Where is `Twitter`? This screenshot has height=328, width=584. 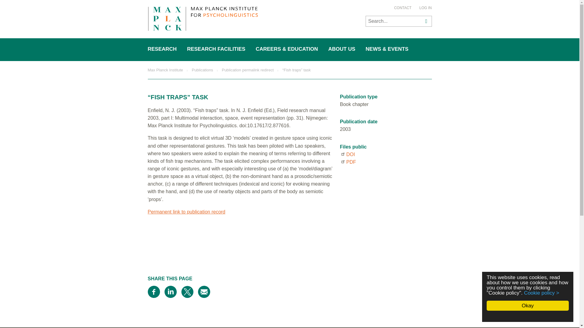
Twitter is located at coordinates (187, 292).